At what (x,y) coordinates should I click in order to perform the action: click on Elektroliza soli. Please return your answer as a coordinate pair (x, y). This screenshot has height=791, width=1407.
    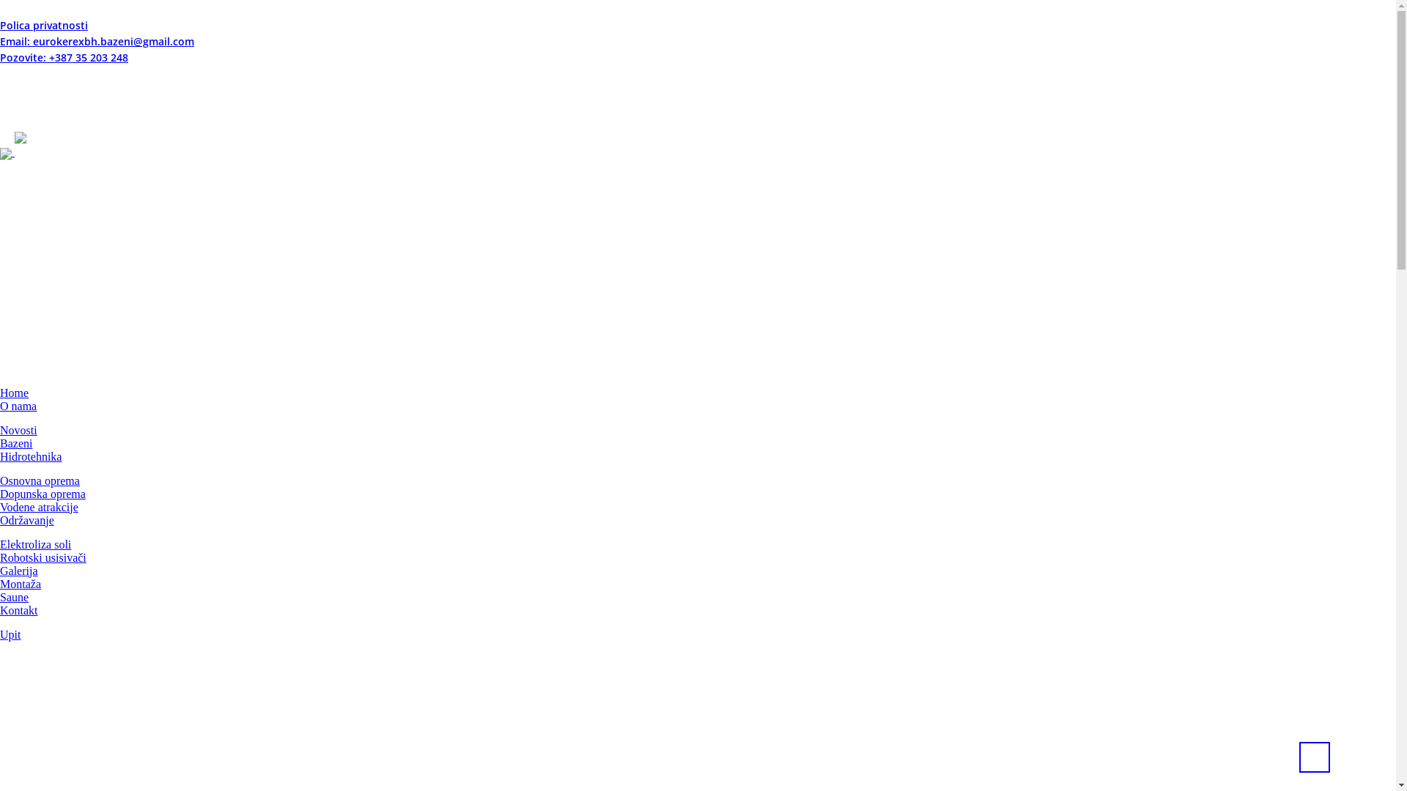
    Looking at the image, I should click on (35, 543).